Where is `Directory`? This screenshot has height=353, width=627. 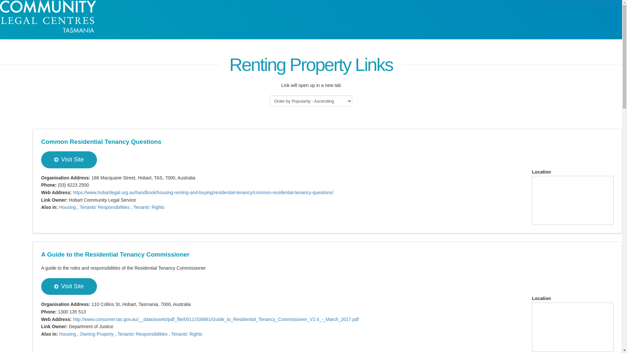
Directory is located at coordinates (558, 2).